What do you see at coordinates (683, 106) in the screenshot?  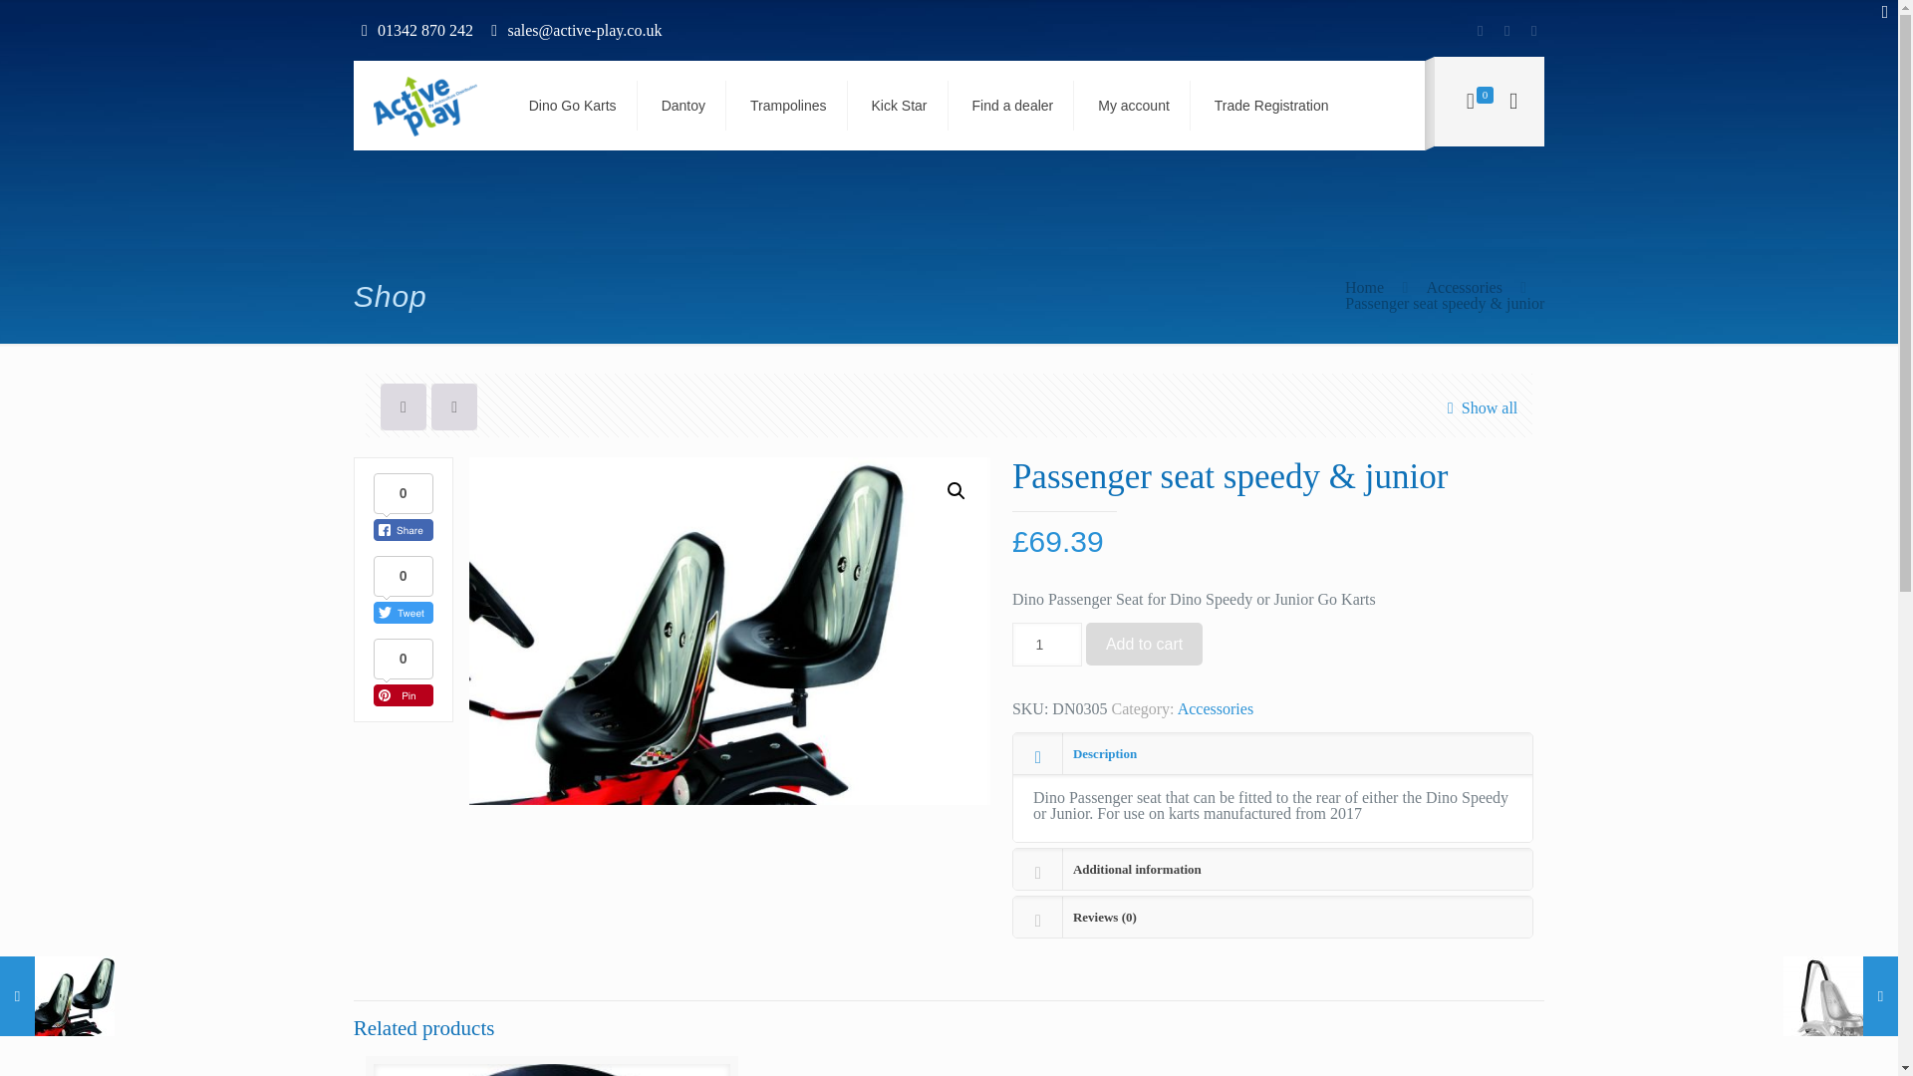 I see `Dantoy` at bounding box center [683, 106].